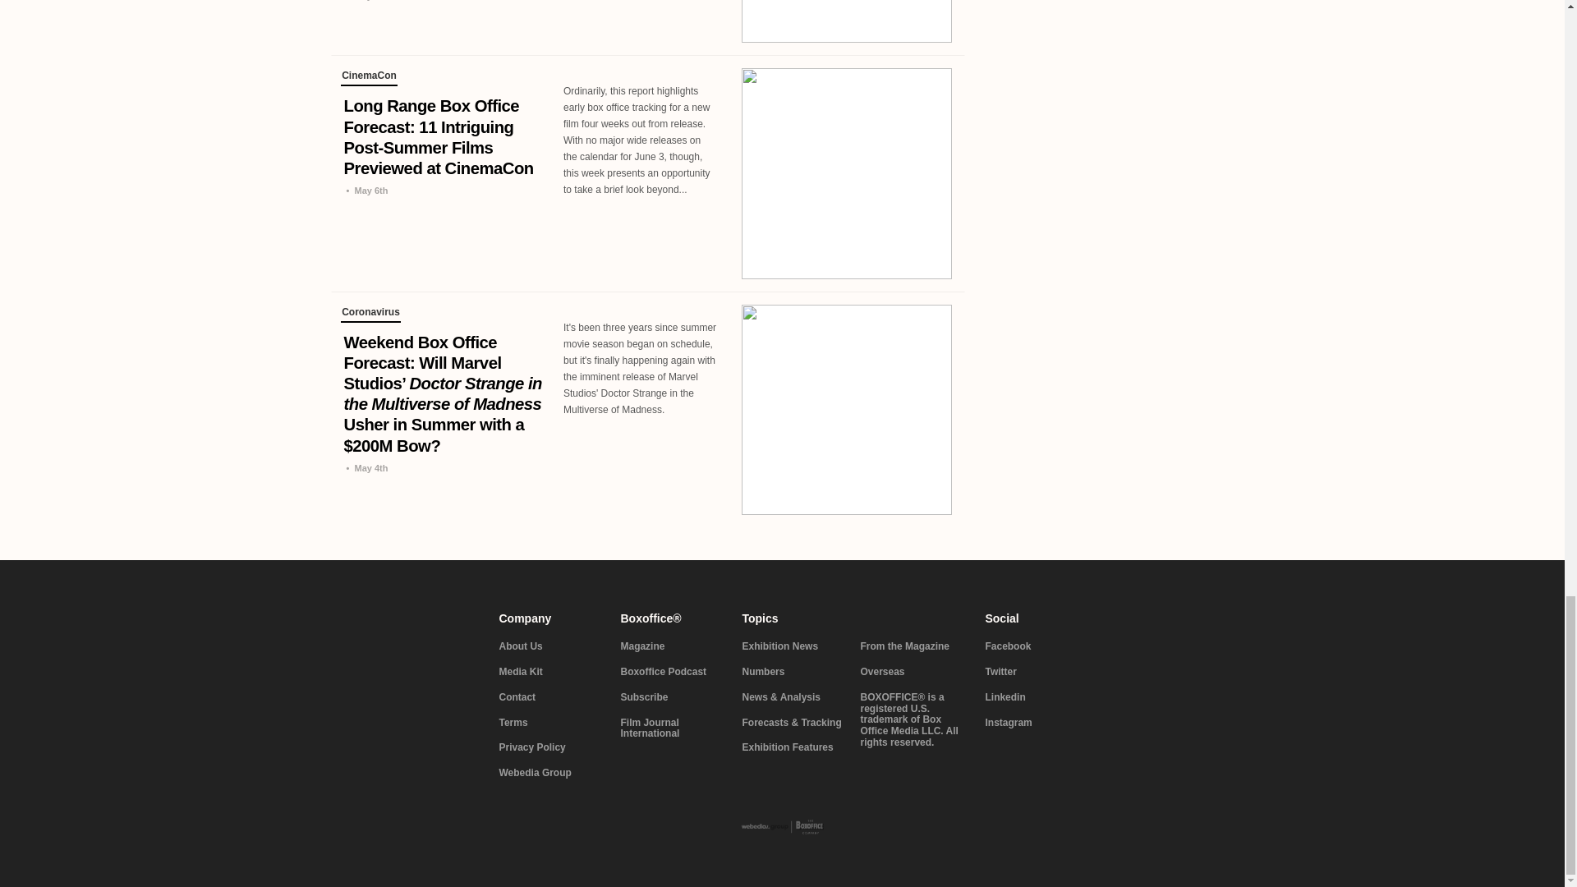  I want to click on About Us, so click(550, 646).